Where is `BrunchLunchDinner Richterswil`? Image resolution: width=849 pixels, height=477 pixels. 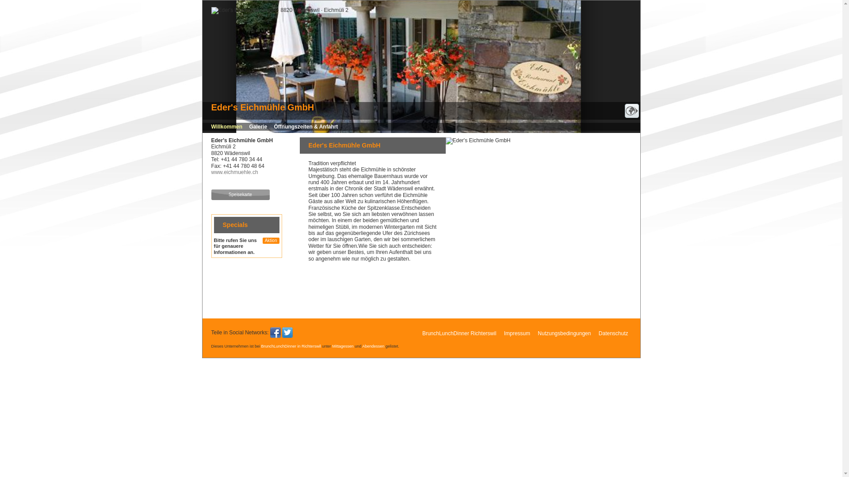
BrunchLunchDinner Richterswil is located at coordinates (459, 333).